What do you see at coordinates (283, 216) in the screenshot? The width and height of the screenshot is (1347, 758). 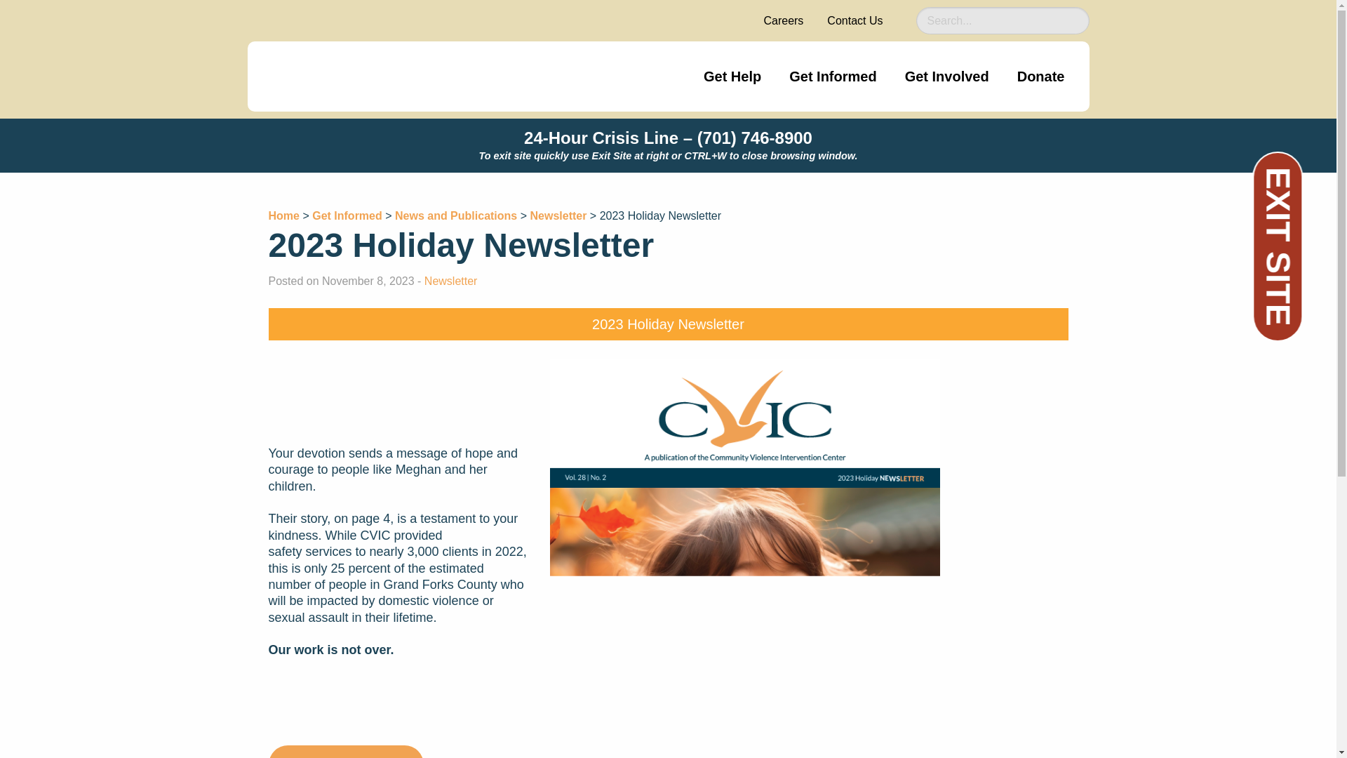 I see `Go to CVIC.` at bounding box center [283, 216].